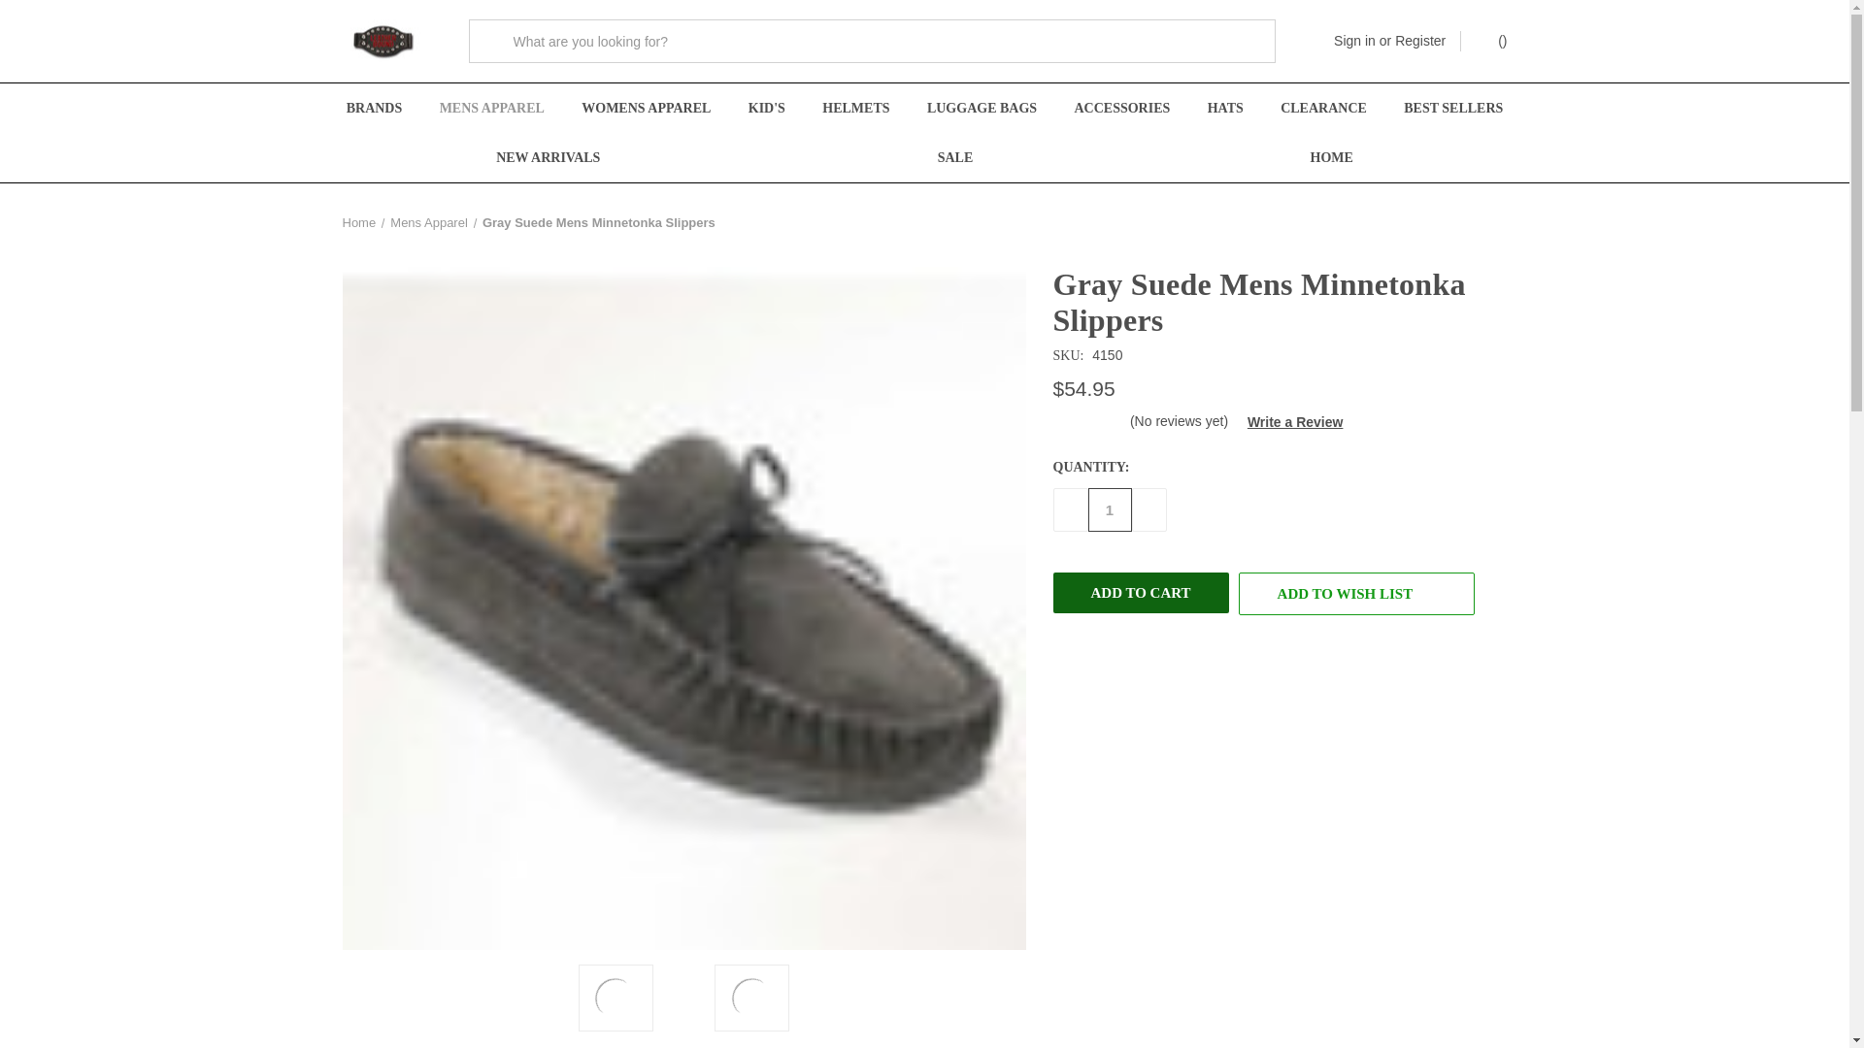 The height and width of the screenshot is (1048, 1864). What do you see at coordinates (1109, 509) in the screenshot?
I see `1` at bounding box center [1109, 509].